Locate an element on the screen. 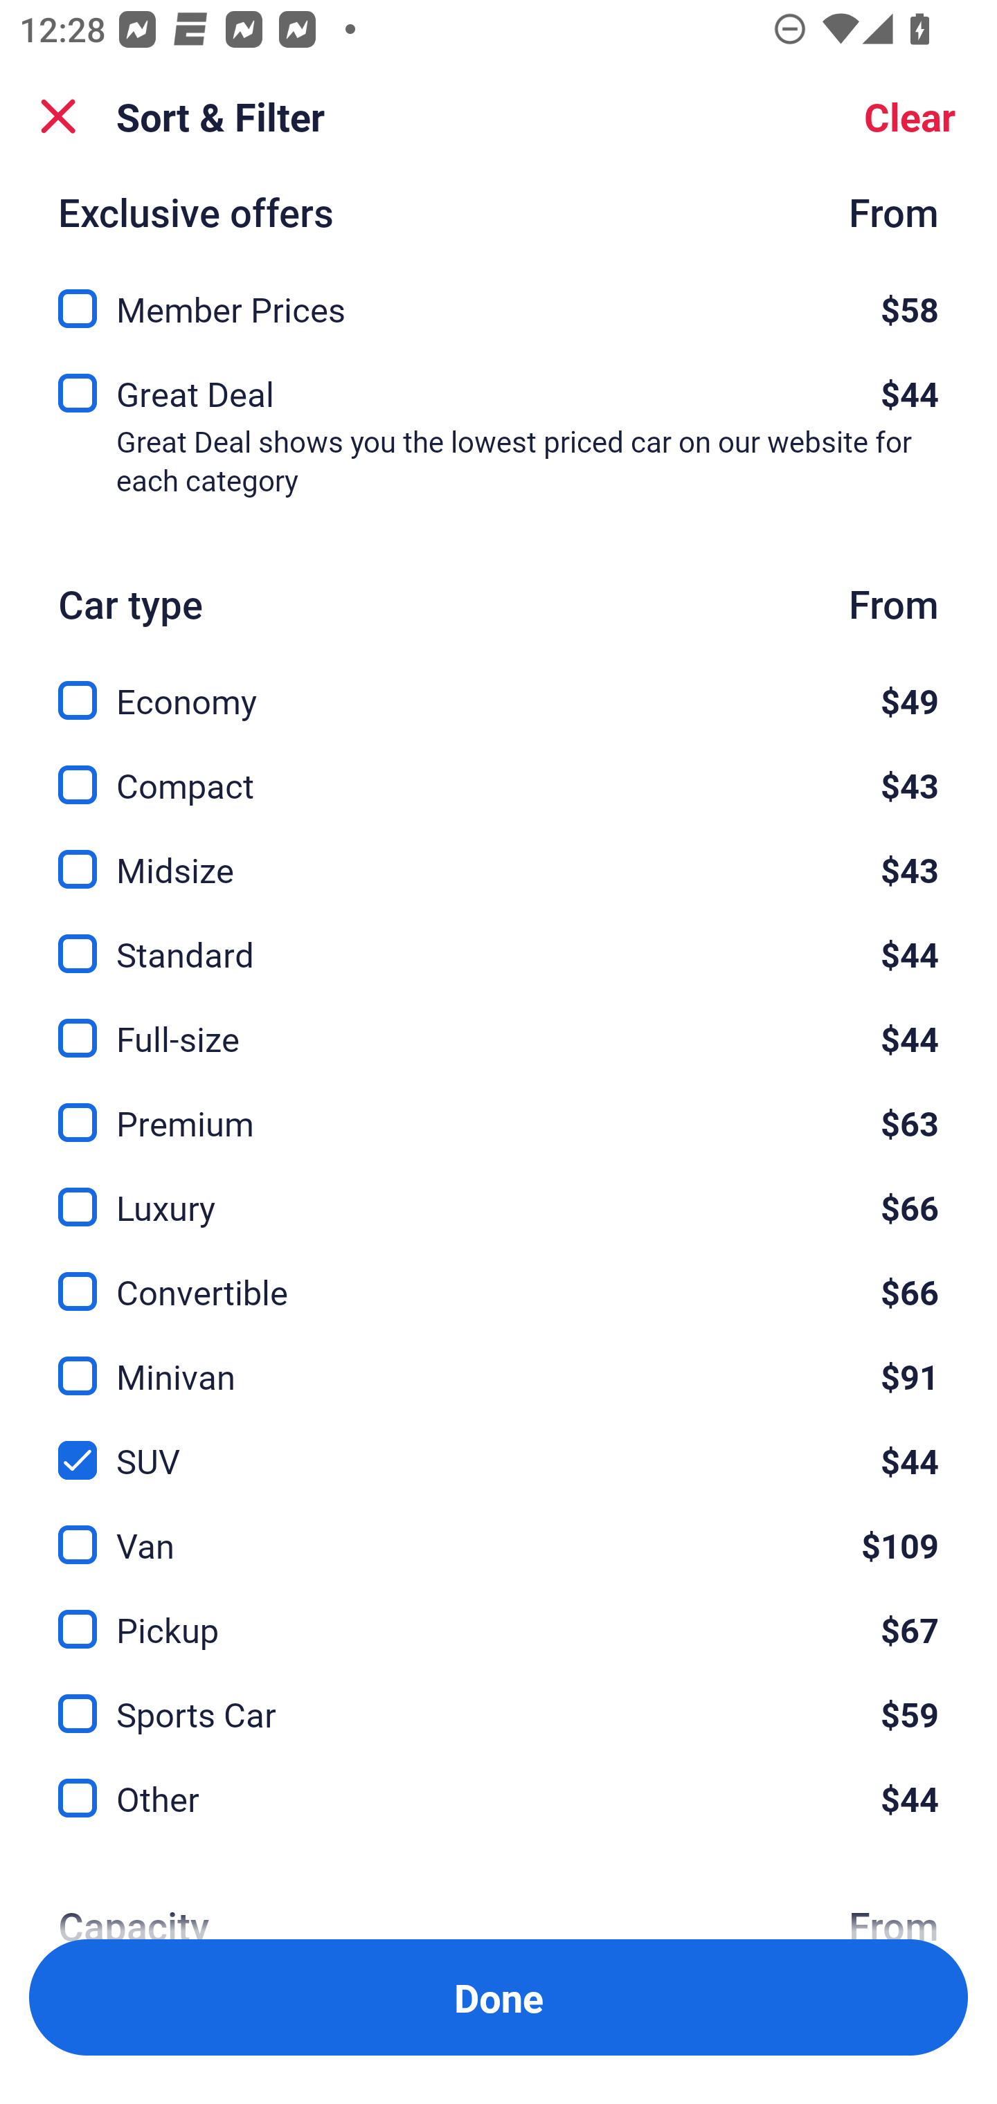 This screenshot has width=997, height=2104. Standard, $44 Standard $44 is located at coordinates (498, 938).